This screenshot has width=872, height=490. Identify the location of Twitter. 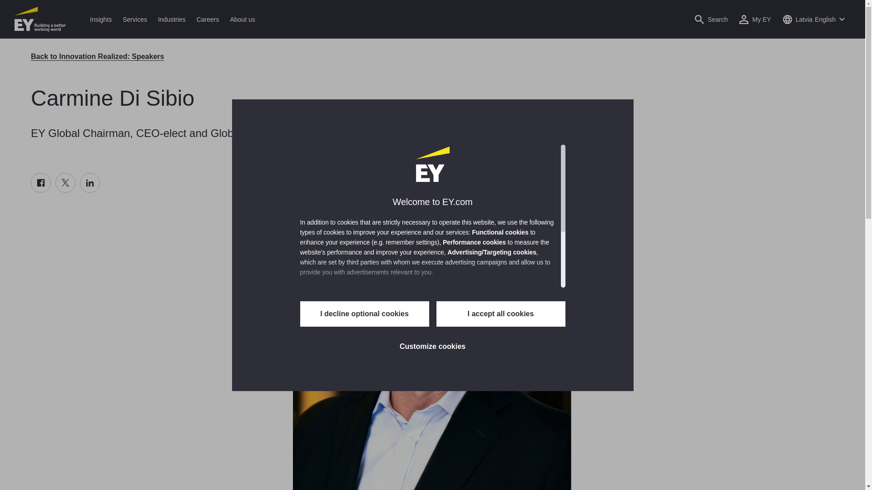
(65, 183).